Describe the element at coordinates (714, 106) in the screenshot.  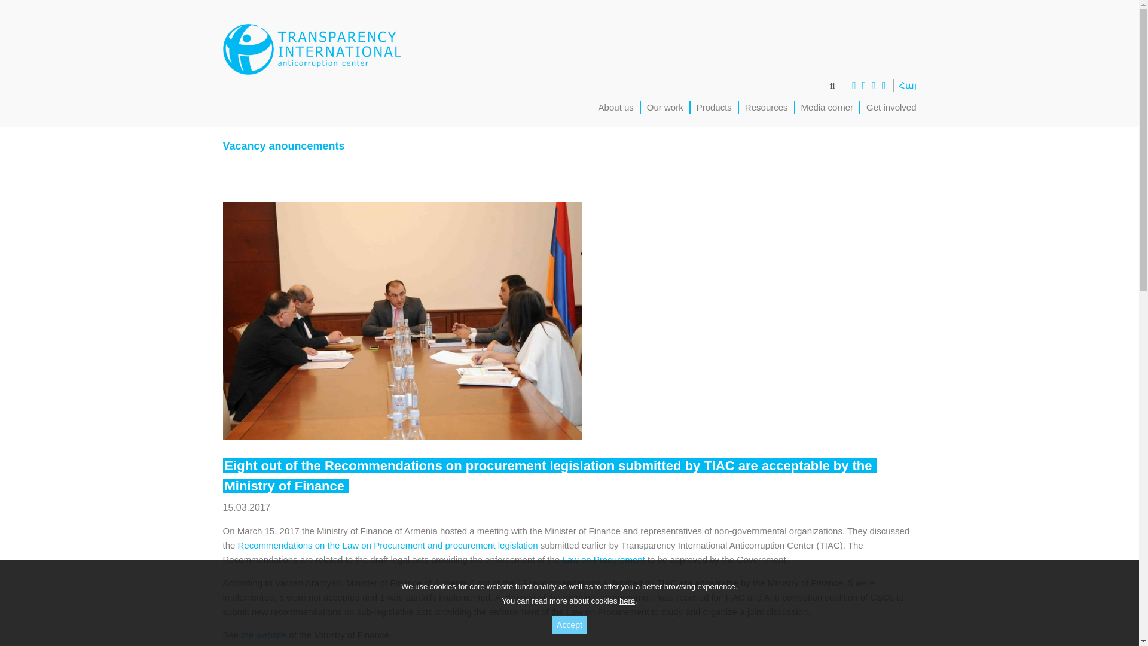
I see `Products` at that location.